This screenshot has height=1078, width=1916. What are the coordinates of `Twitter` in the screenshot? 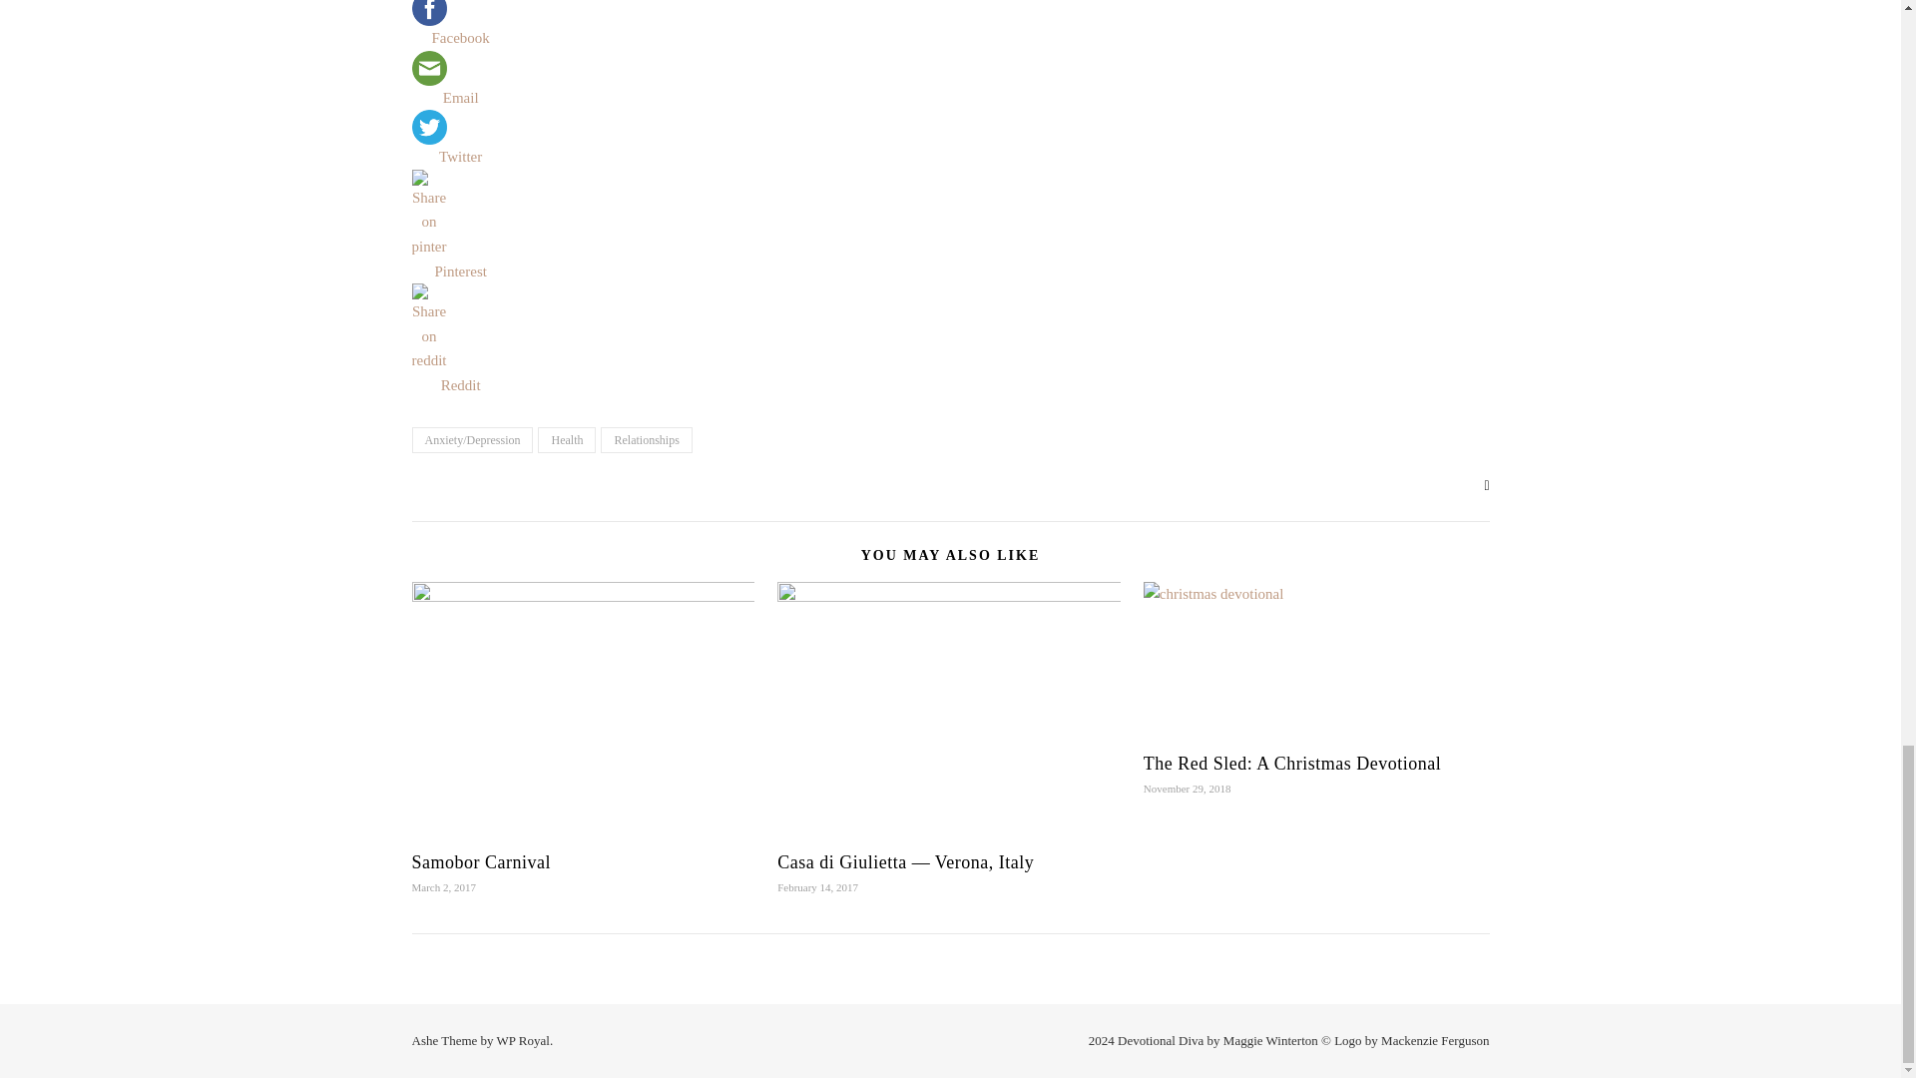 It's located at (460, 156).